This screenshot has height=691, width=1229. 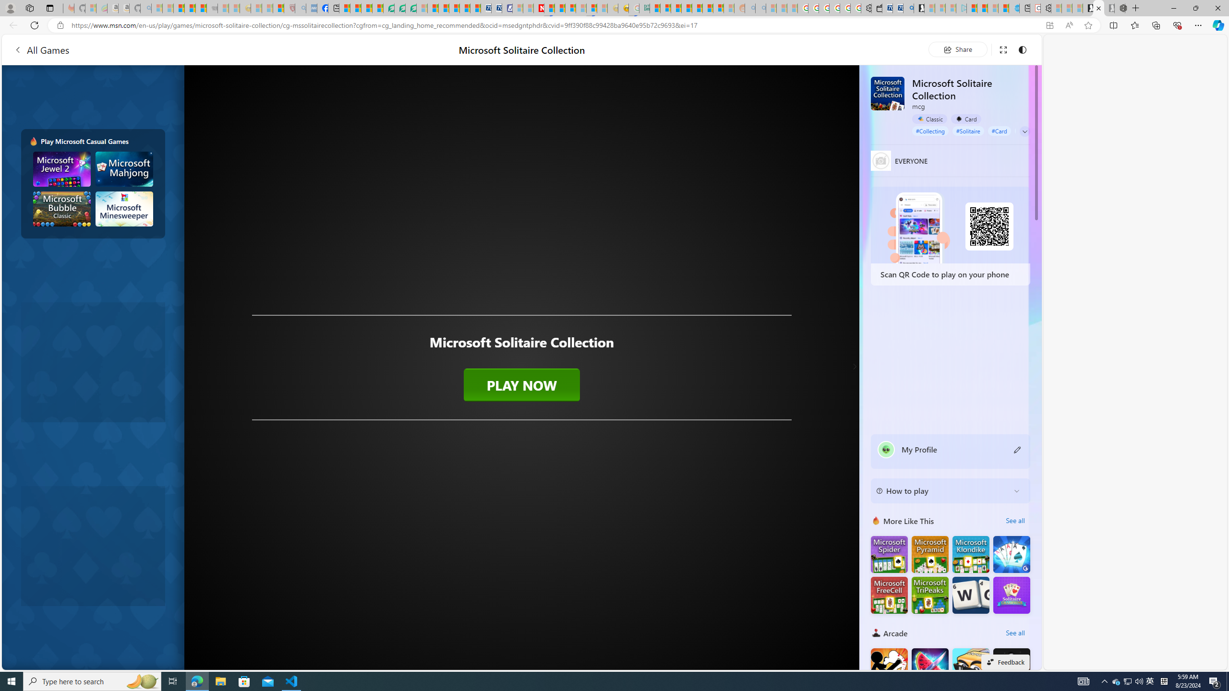 What do you see at coordinates (1036, 131) in the screenshot?
I see `#Single Player` at bounding box center [1036, 131].